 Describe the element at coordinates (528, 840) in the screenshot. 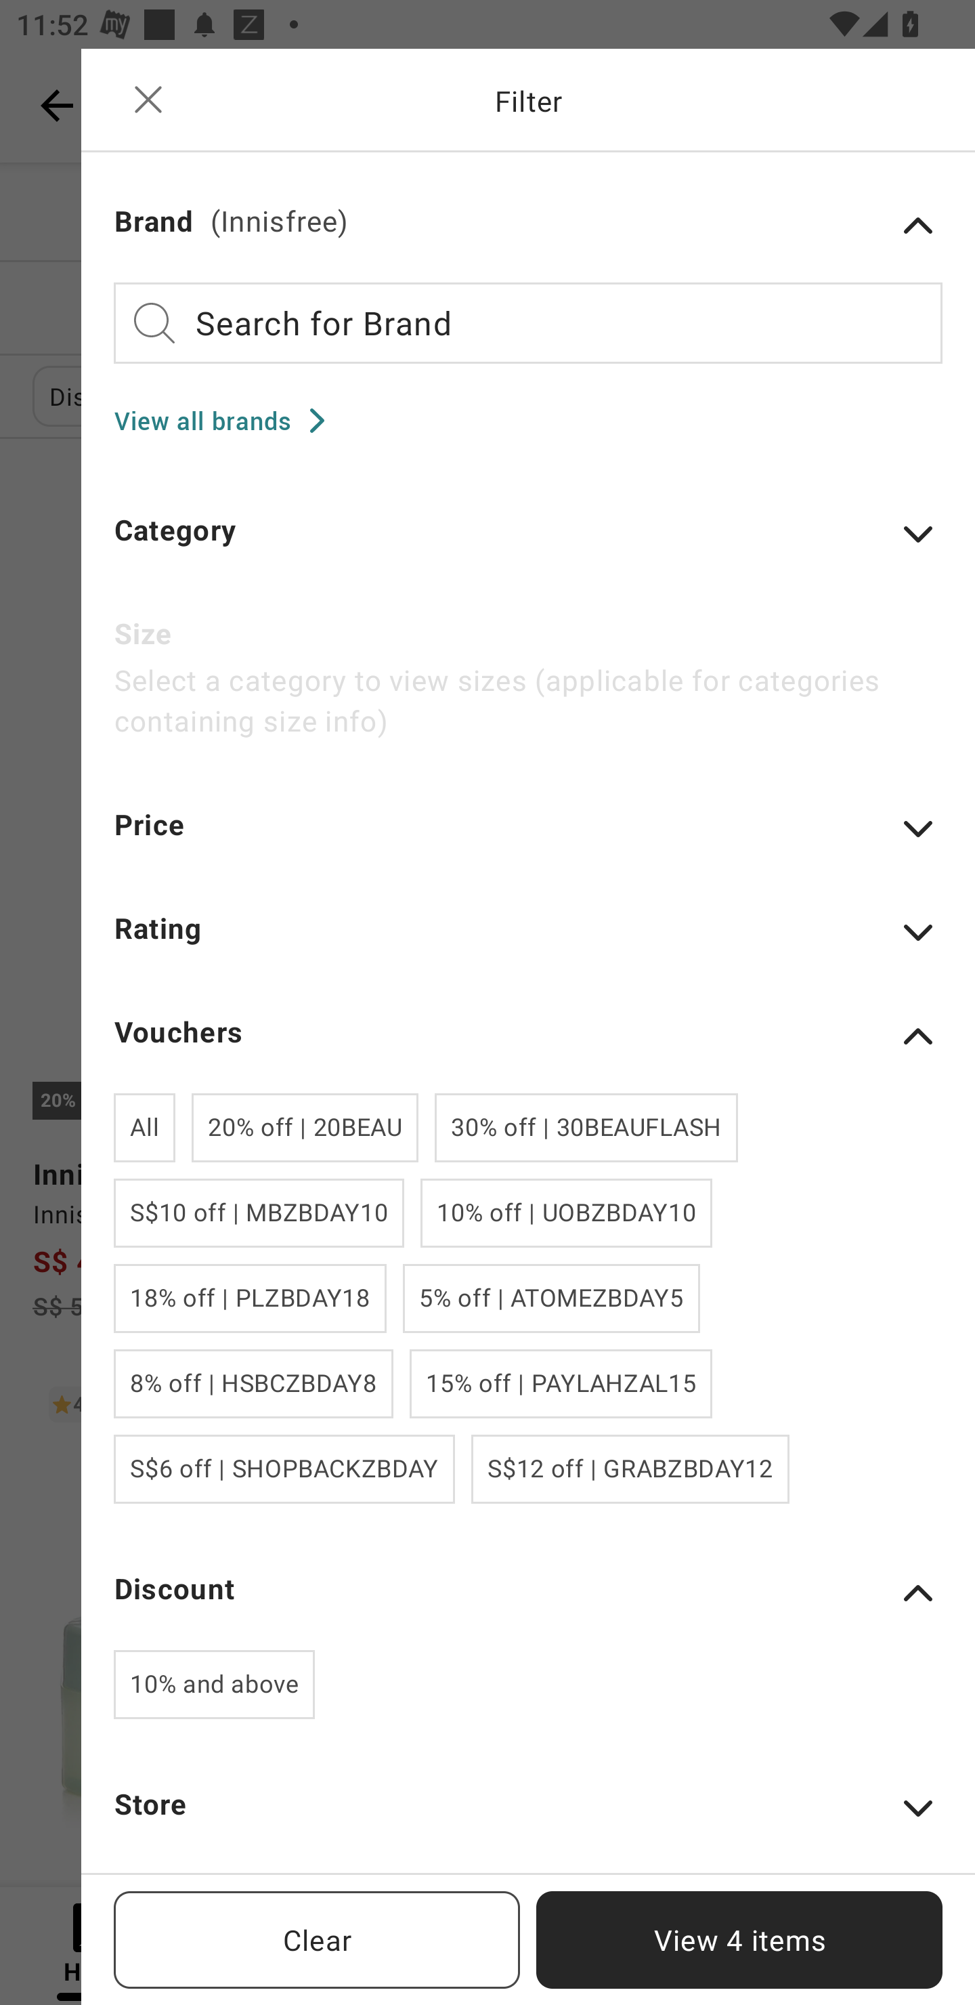

I see `Price` at that location.